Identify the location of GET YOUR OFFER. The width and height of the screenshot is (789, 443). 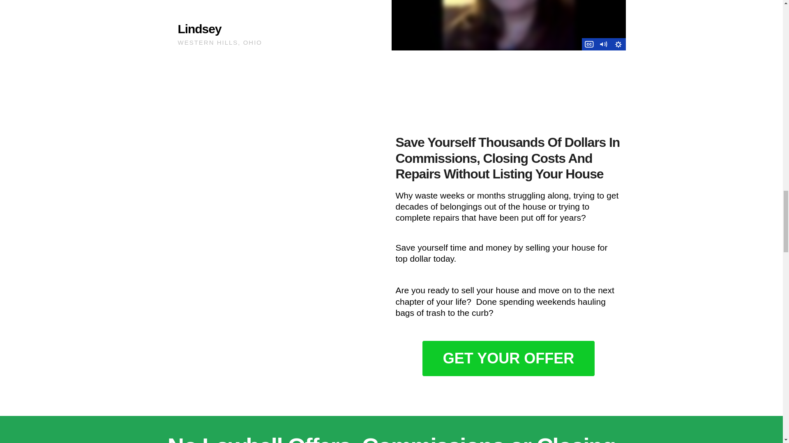
(508, 359).